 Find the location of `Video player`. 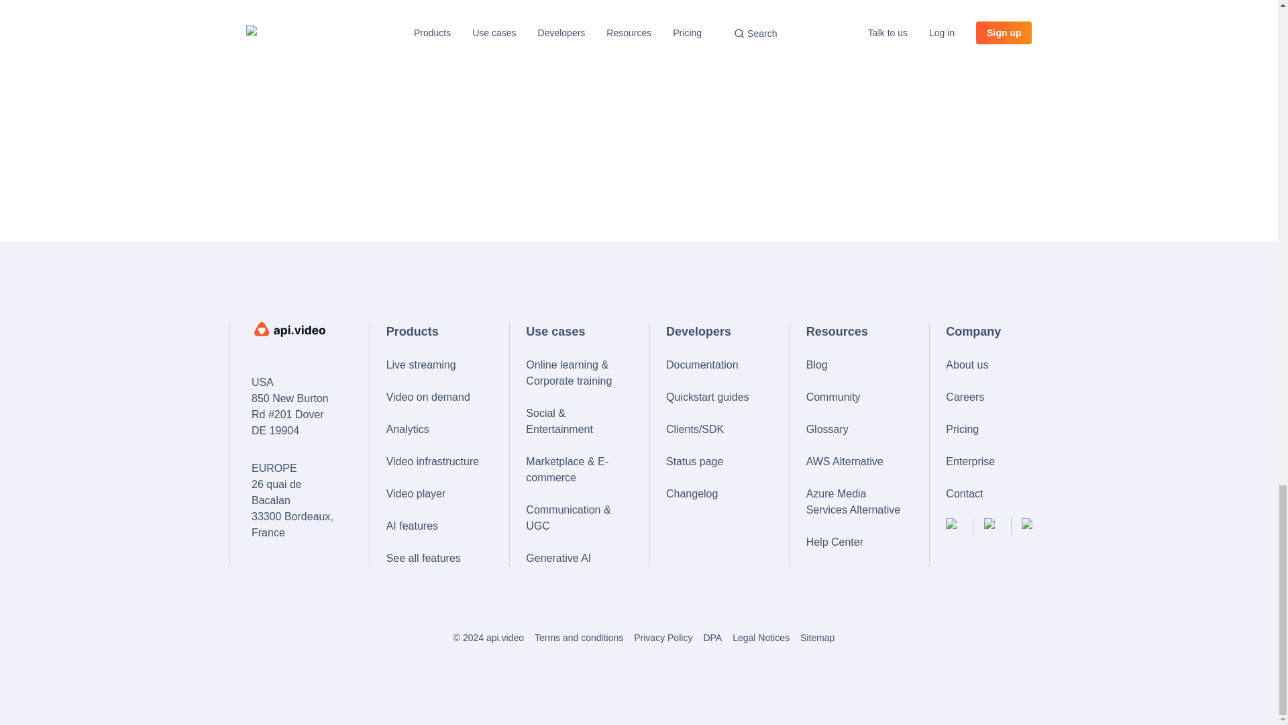

Video player is located at coordinates (435, 494).